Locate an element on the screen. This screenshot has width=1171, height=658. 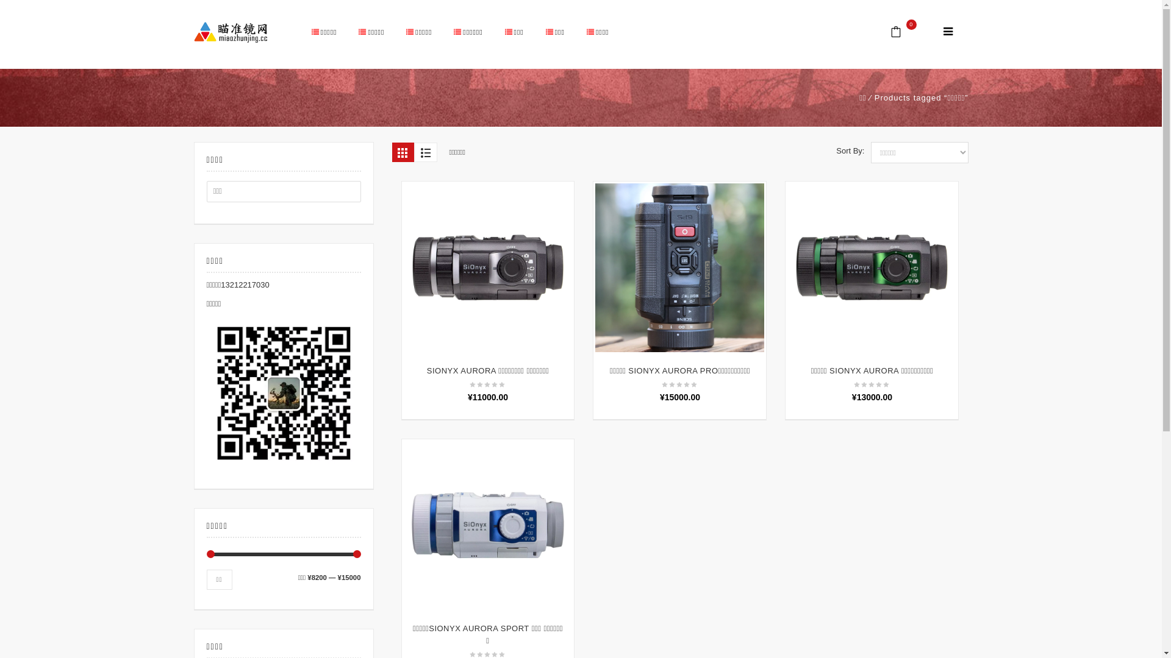
List is located at coordinates (425, 152).